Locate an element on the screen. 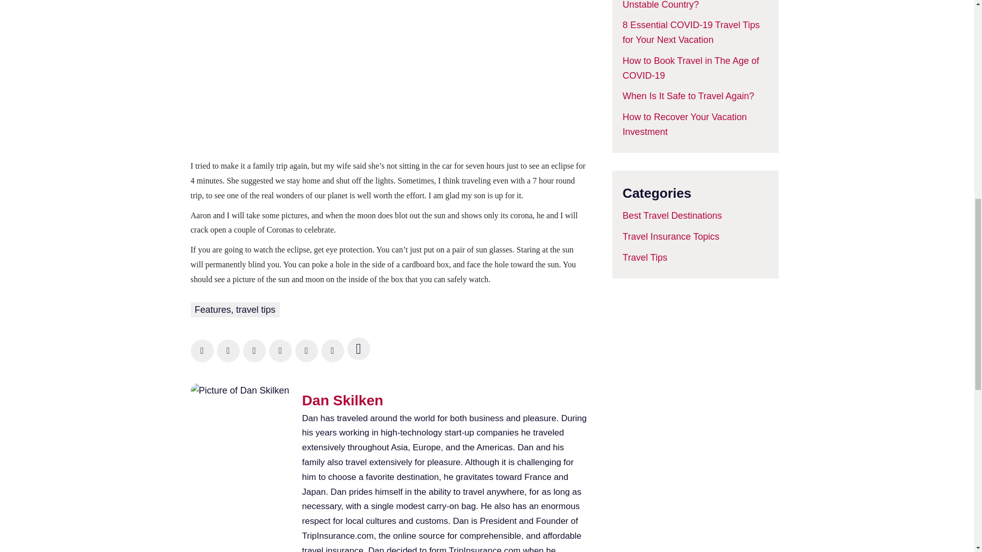 This screenshot has width=982, height=552. travel tips is located at coordinates (256, 310).